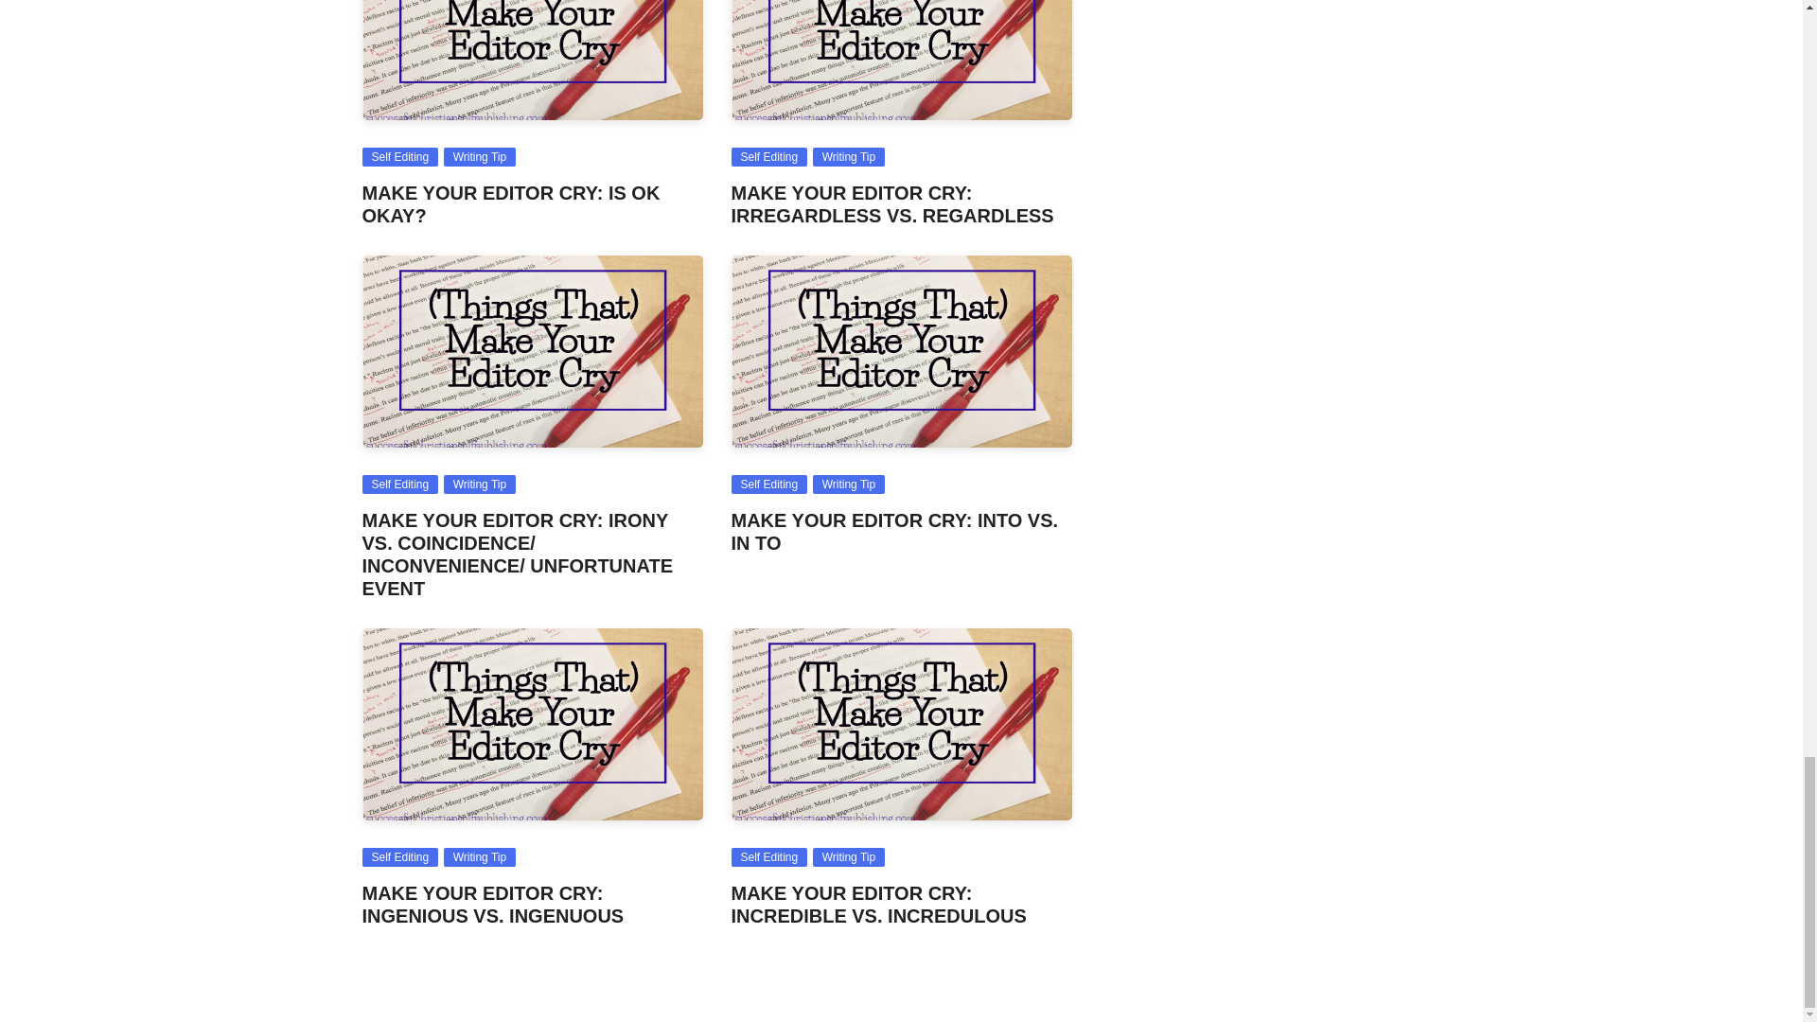 The height and width of the screenshot is (1022, 1817). Describe the element at coordinates (893, 532) in the screenshot. I see `MAKE YOUR EDITOR CRY: INTO VS. IN TO` at that location.